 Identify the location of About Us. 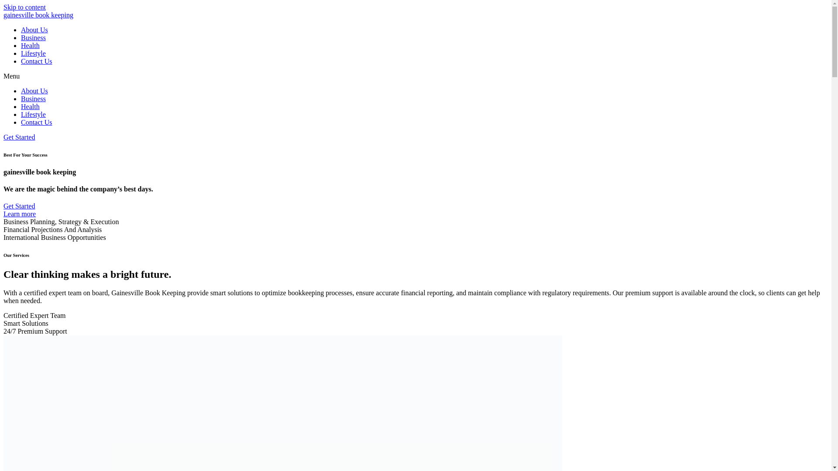
(34, 91).